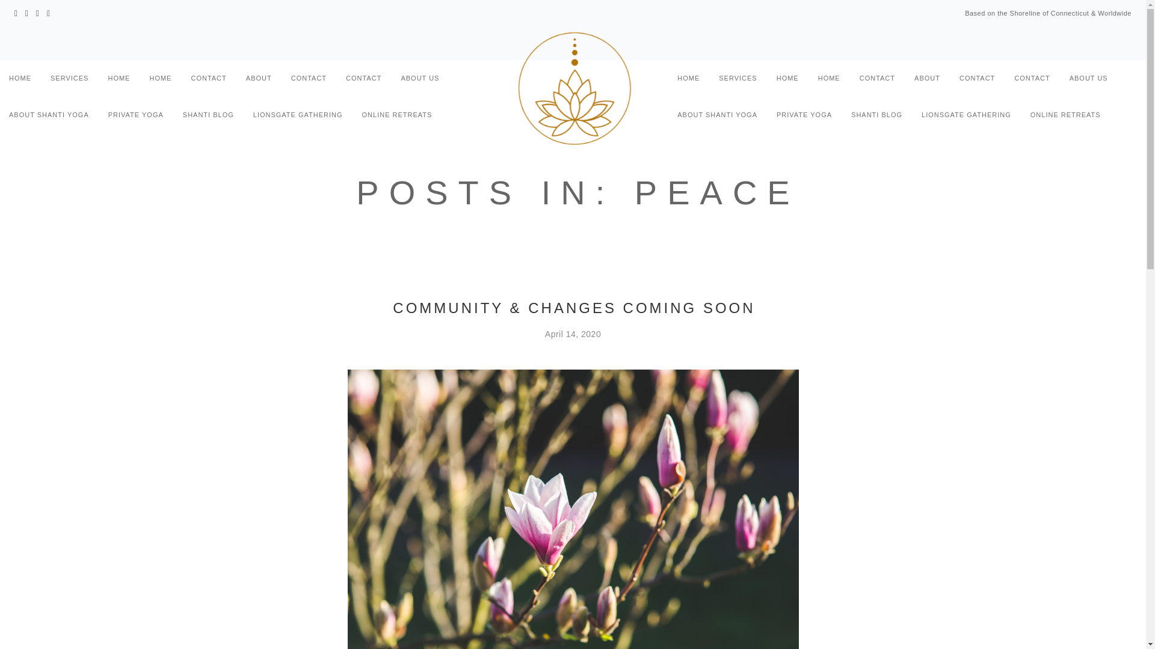 The height and width of the screenshot is (649, 1155). What do you see at coordinates (804, 117) in the screenshot?
I see `PRIVATE YOGA` at bounding box center [804, 117].